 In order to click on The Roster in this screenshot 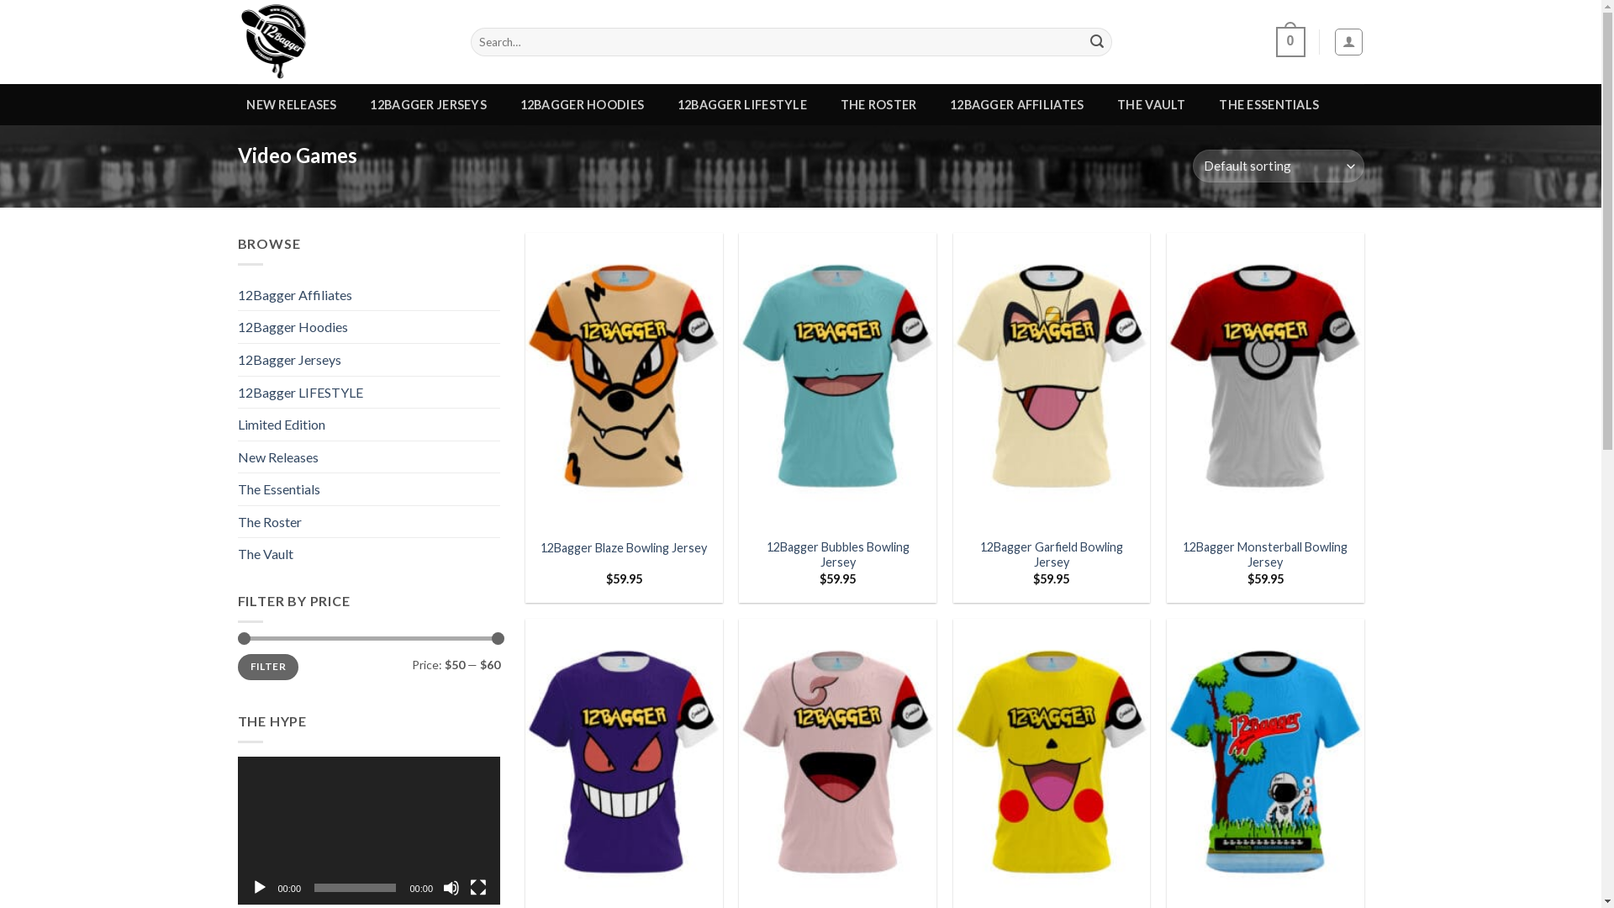, I will do `click(368, 522)`.